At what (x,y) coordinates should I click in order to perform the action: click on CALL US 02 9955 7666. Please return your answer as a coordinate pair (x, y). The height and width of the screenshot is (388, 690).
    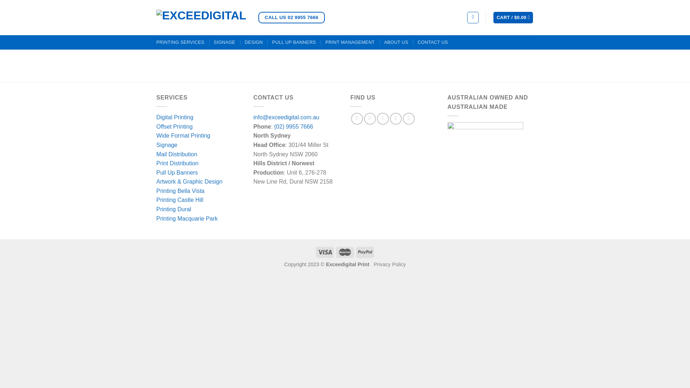
    Looking at the image, I should click on (292, 18).